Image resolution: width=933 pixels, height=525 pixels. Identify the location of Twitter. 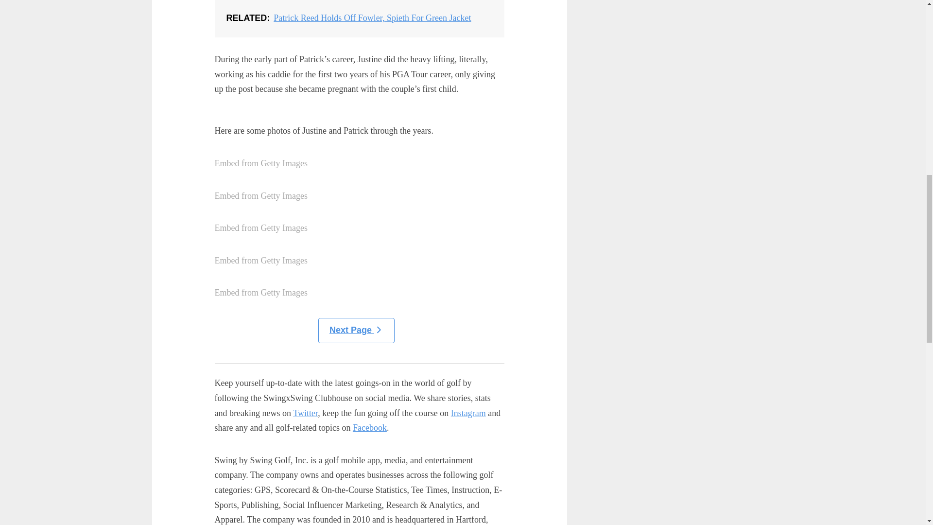
(305, 413).